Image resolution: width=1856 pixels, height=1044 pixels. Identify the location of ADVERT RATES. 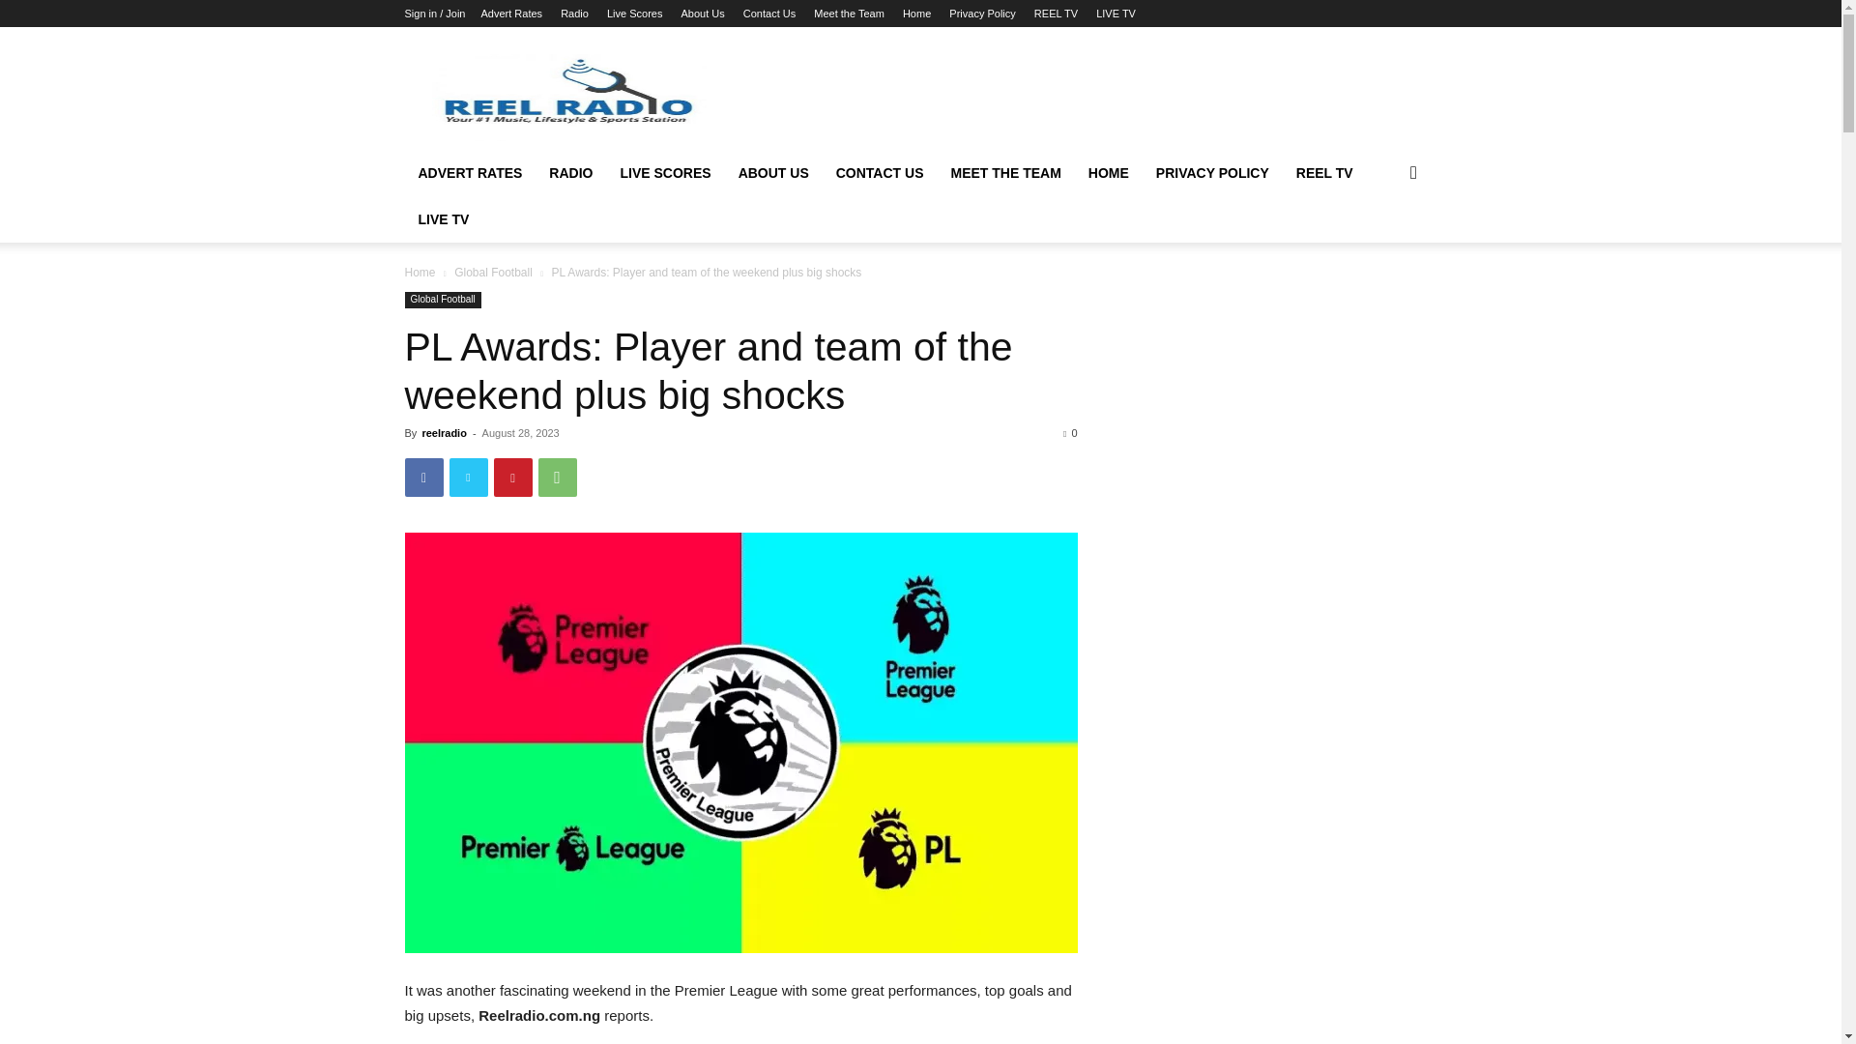
(470, 173).